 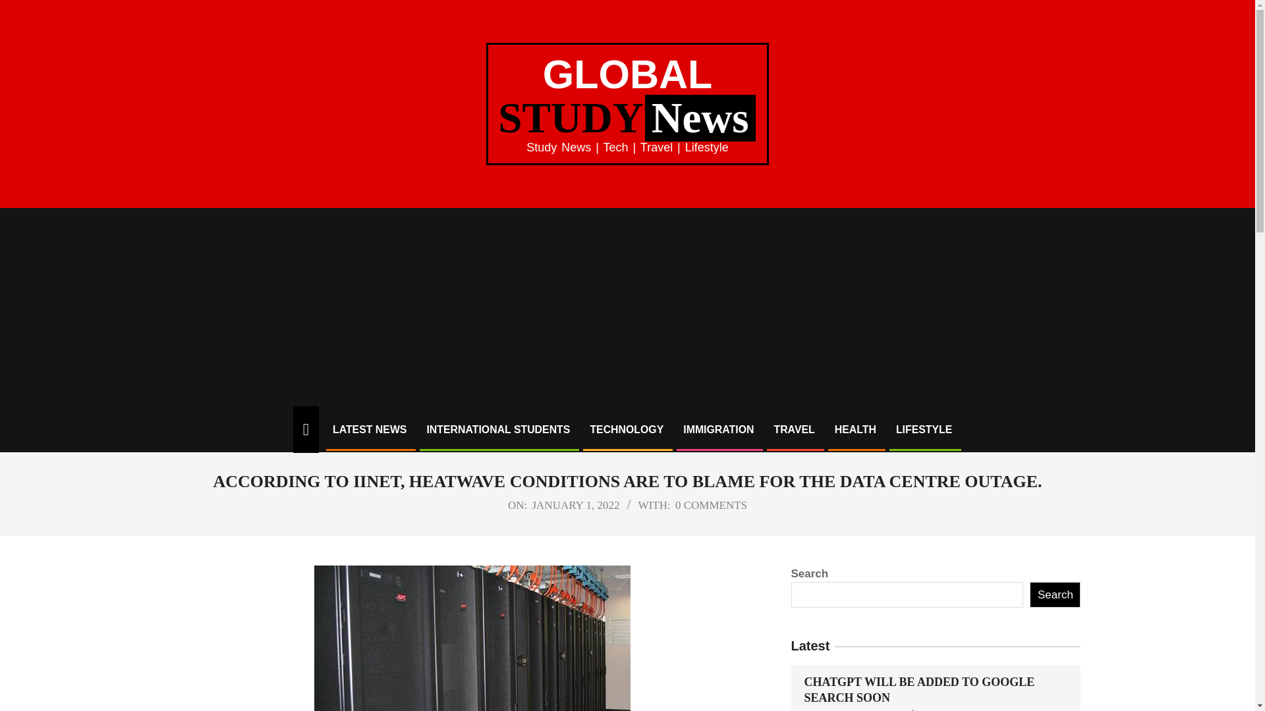 What do you see at coordinates (627, 97) in the screenshot?
I see `Search` at bounding box center [627, 97].